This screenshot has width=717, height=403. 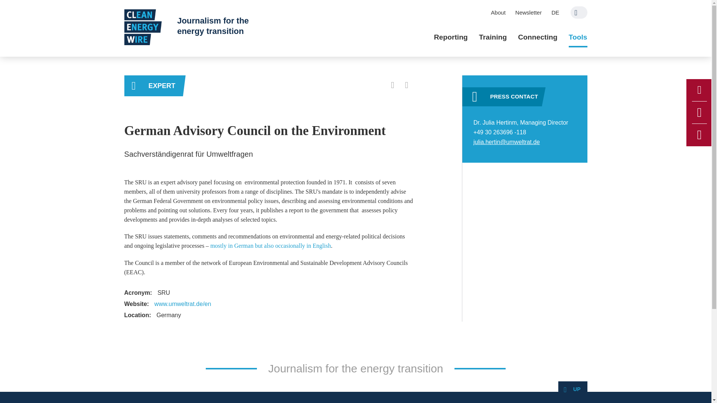 I want to click on Connecting, so click(x=538, y=37).